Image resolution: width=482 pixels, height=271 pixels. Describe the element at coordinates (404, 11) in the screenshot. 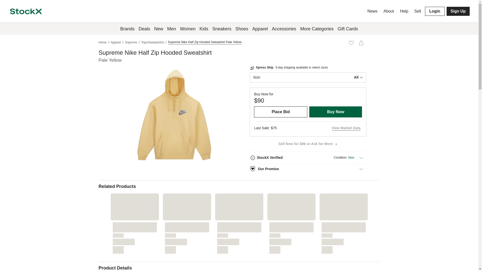

I see `Help` at that location.